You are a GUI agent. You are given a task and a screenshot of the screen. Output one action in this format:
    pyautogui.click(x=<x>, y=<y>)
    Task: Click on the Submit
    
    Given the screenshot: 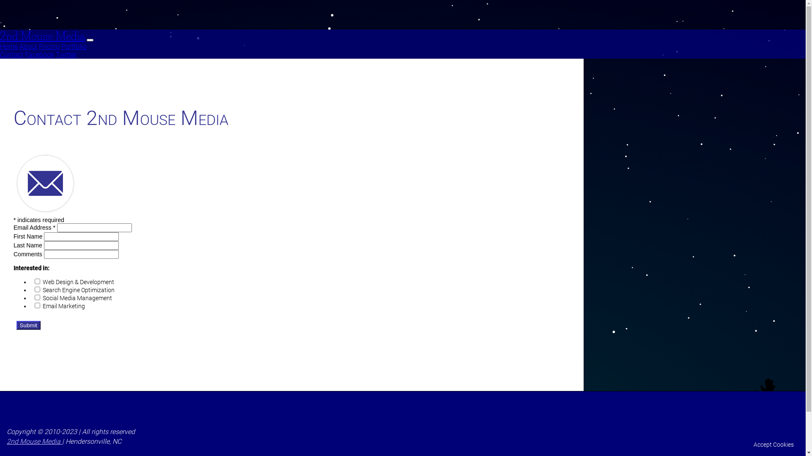 What is the action you would take?
    pyautogui.click(x=29, y=325)
    